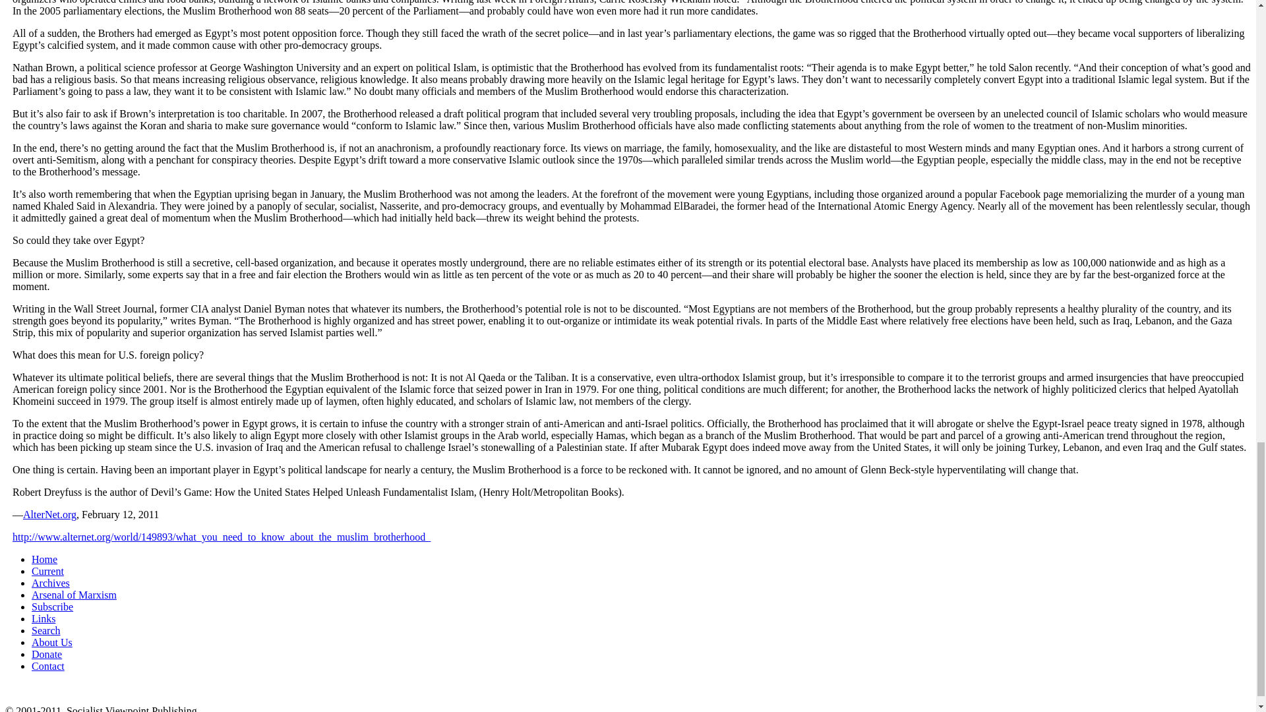 This screenshot has height=712, width=1266. What do you see at coordinates (47, 654) in the screenshot?
I see `Donate` at bounding box center [47, 654].